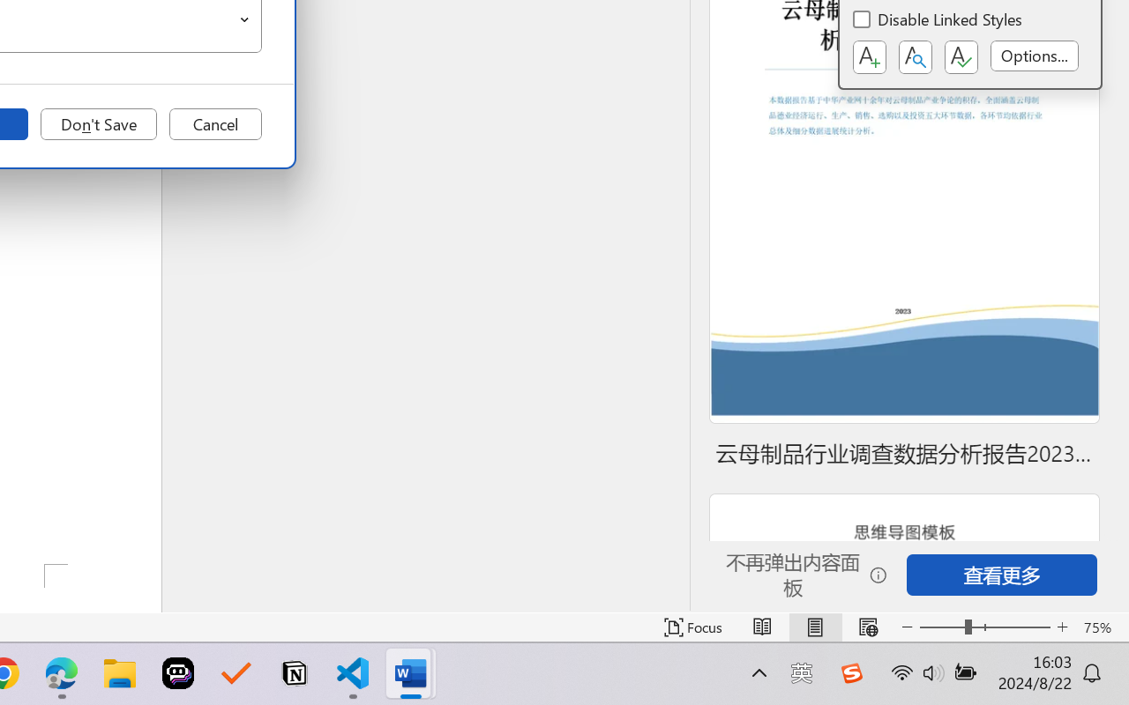  I want to click on Cancel, so click(215, 124).